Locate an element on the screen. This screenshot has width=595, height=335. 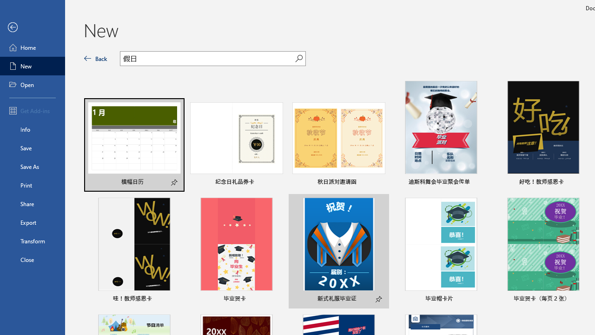
Start searching is located at coordinates (298, 59).